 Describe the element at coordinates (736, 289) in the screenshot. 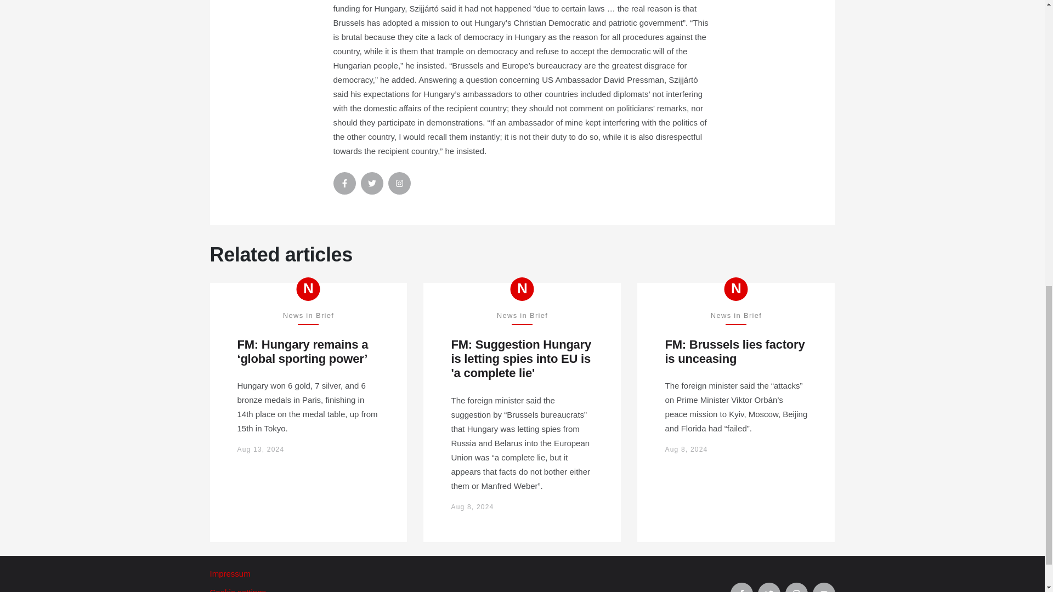

I see `N` at that location.